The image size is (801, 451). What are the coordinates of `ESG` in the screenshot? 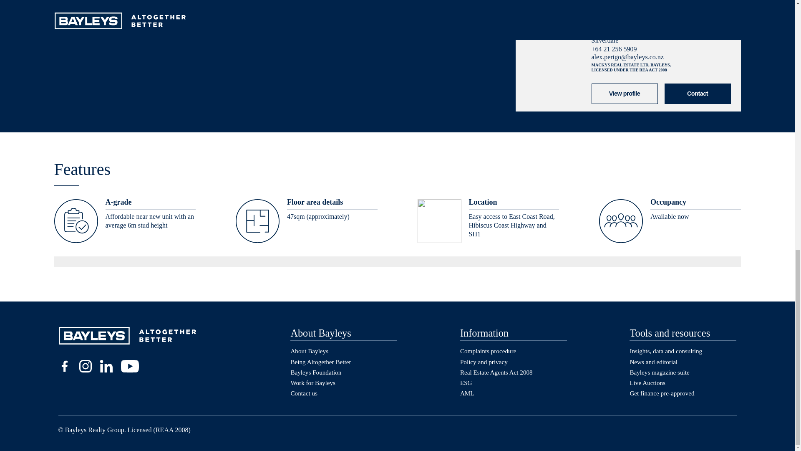 It's located at (466, 383).